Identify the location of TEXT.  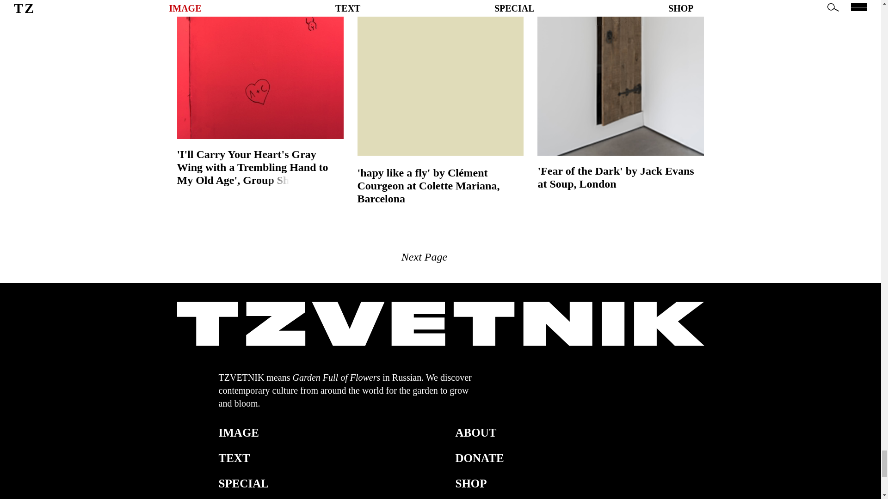
(234, 458).